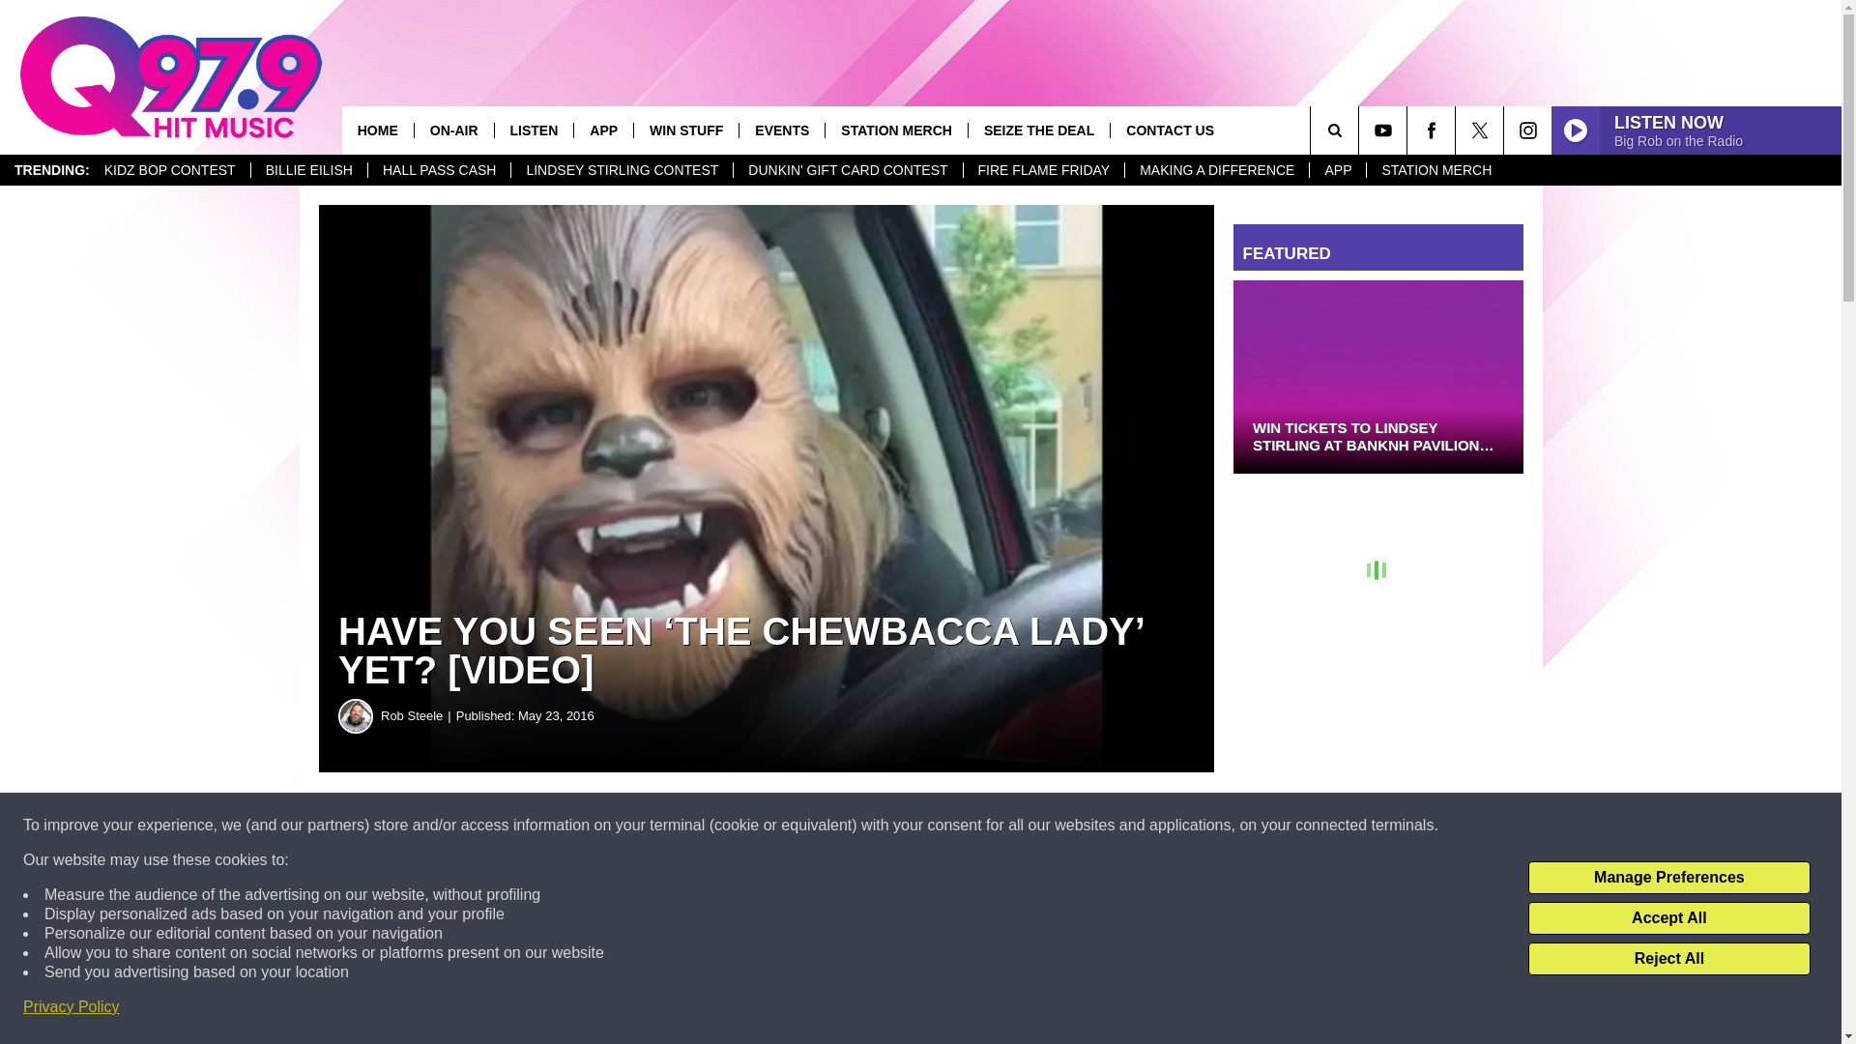  Describe the element at coordinates (170, 170) in the screenshot. I see `KIDZ BOP CONTEST` at that location.